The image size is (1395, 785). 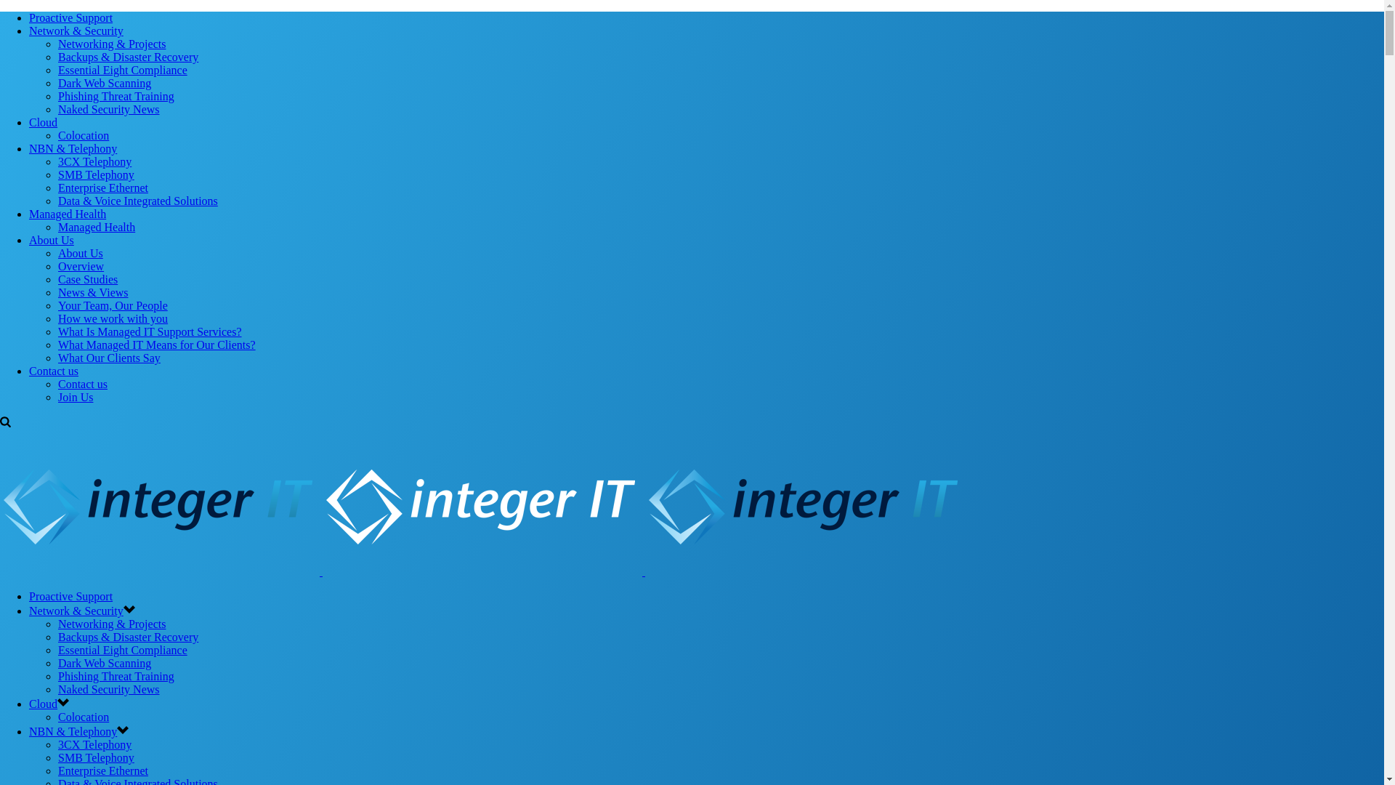 What do you see at coordinates (94, 161) in the screenshot?
I see `3CX Telephony` at bounding box center [94, 161].